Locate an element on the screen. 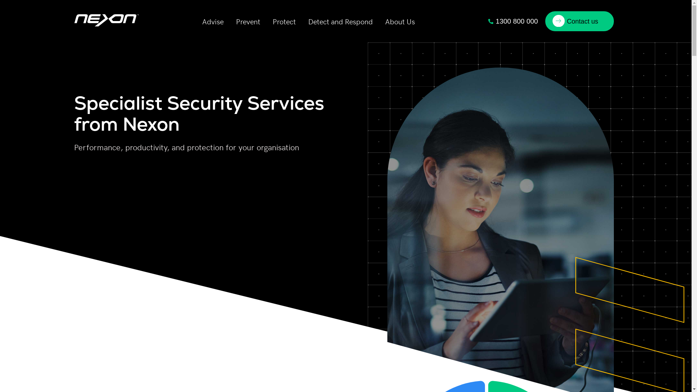  Contact us is located at coordinates (579, 21).